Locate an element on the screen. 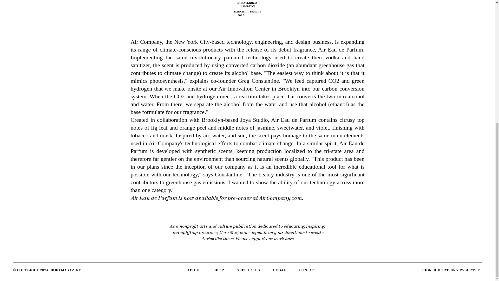 This screenshot has height=281, width=499. AirCompany.com is located at coordinates (281, 198).